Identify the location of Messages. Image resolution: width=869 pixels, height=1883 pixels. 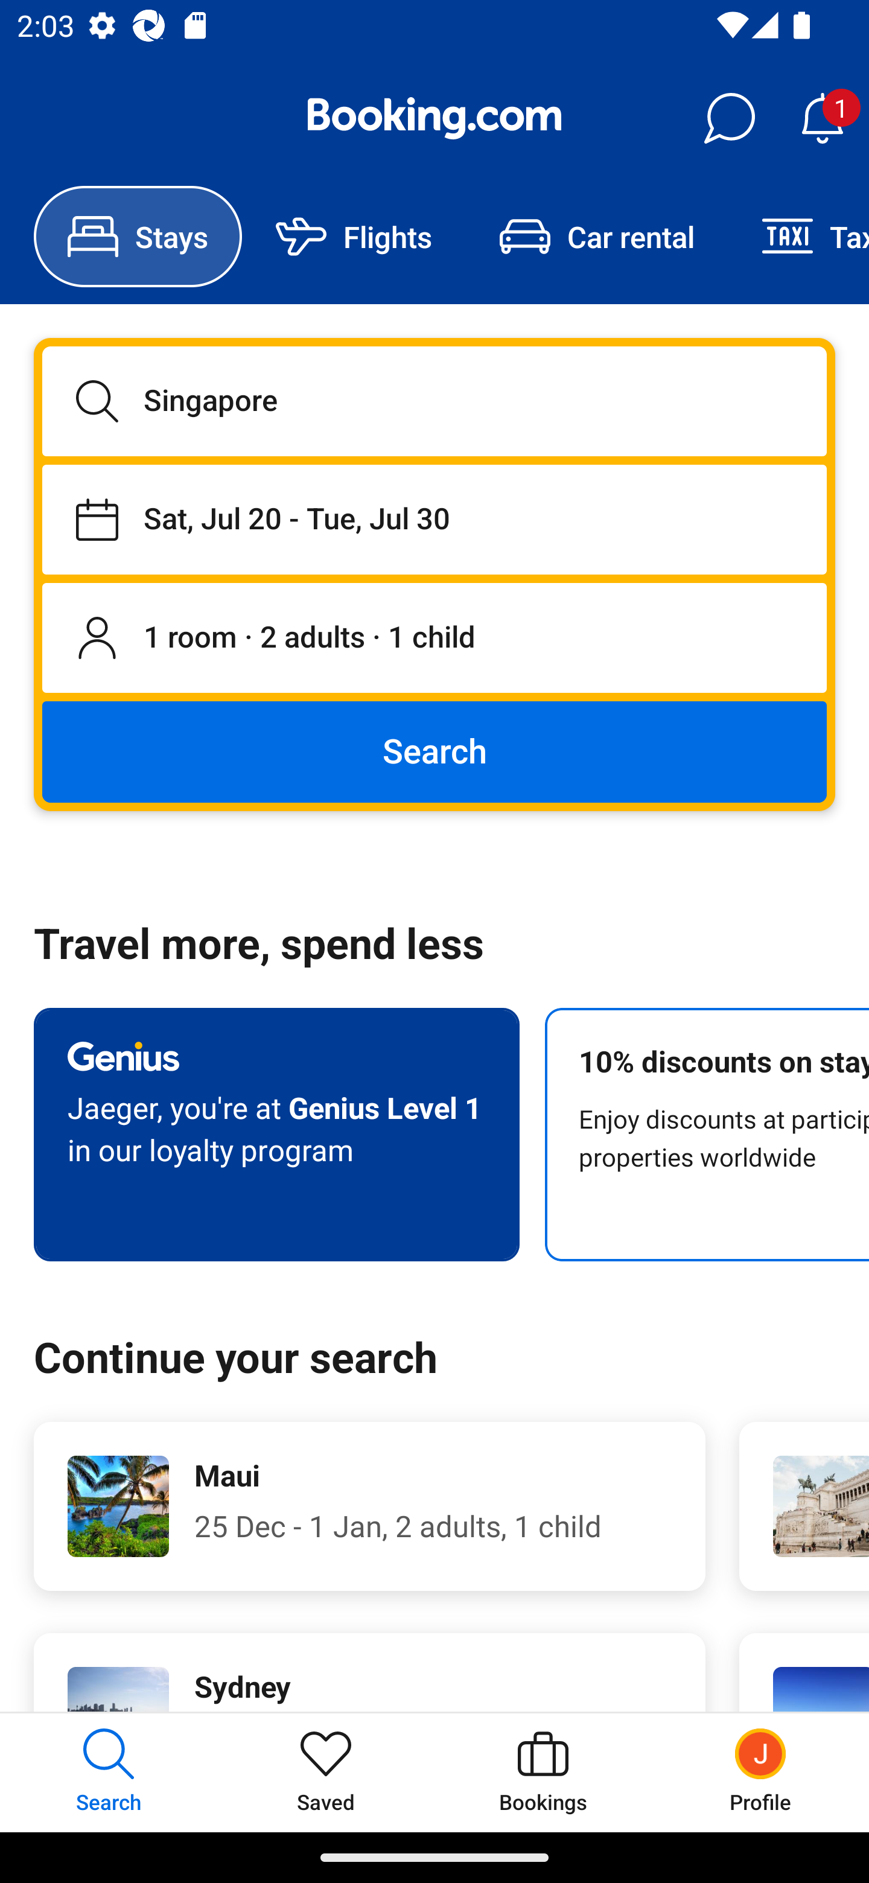
(729, 118).